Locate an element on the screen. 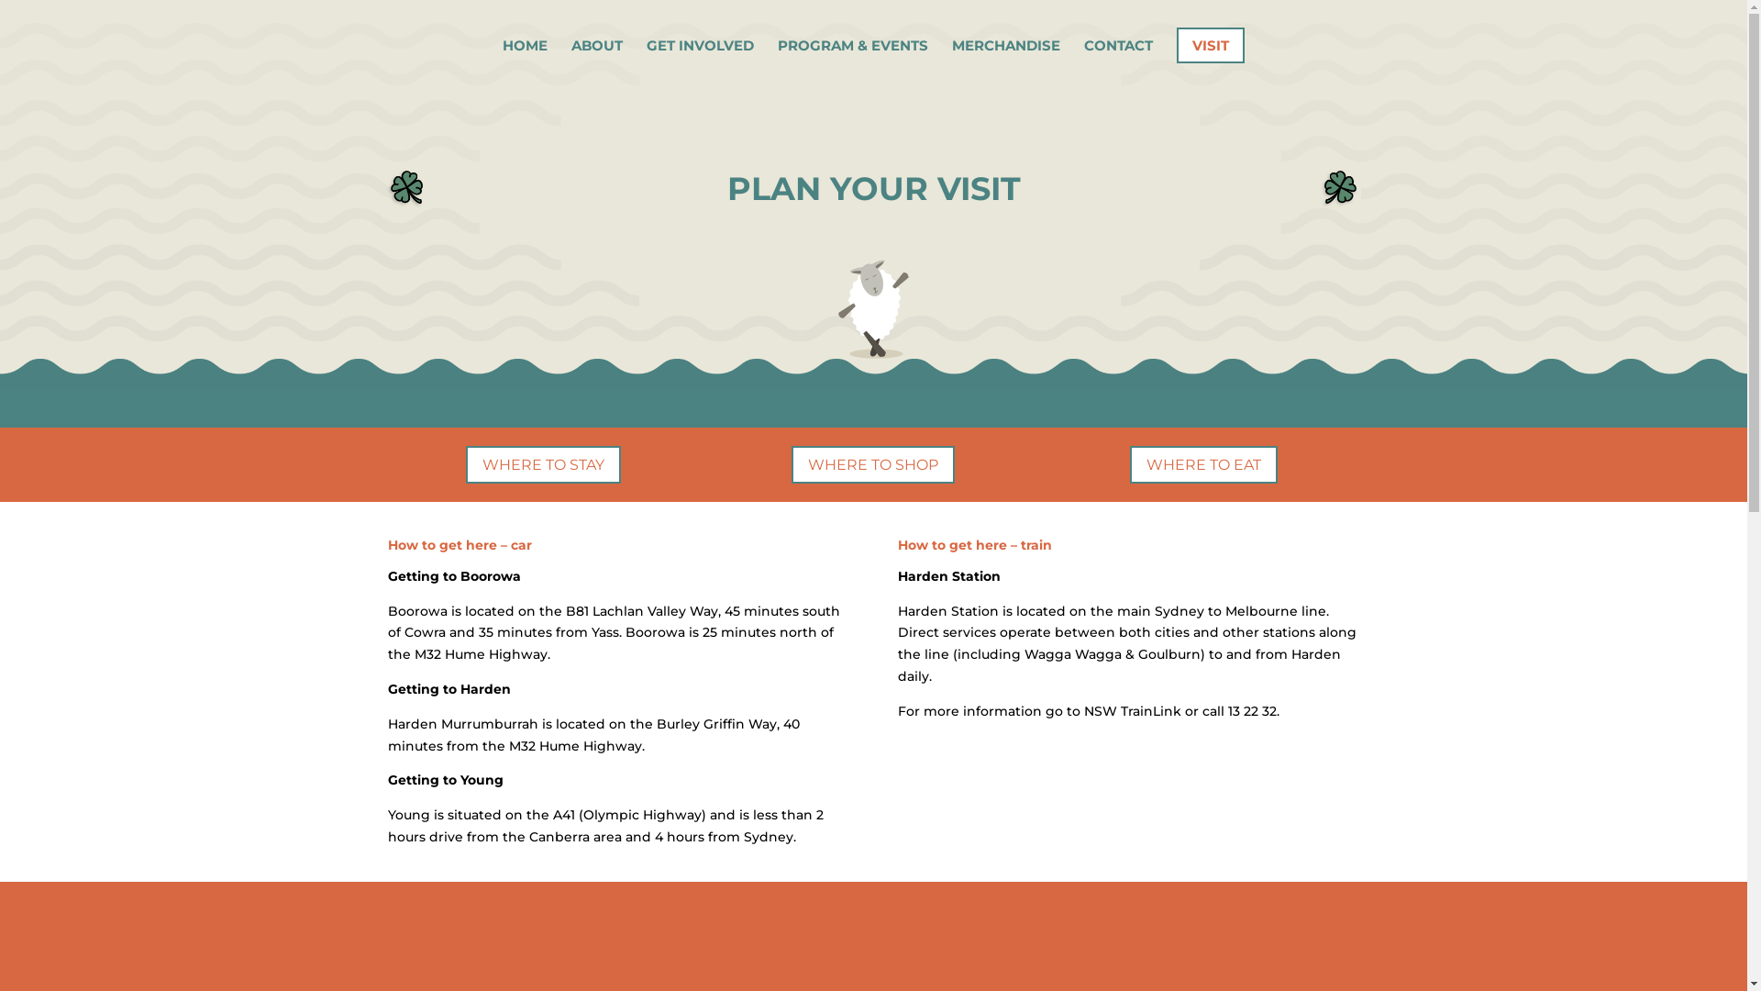 The image size is (1761, 991). WHERE TO SHOP is located at coordinates (873, 464).